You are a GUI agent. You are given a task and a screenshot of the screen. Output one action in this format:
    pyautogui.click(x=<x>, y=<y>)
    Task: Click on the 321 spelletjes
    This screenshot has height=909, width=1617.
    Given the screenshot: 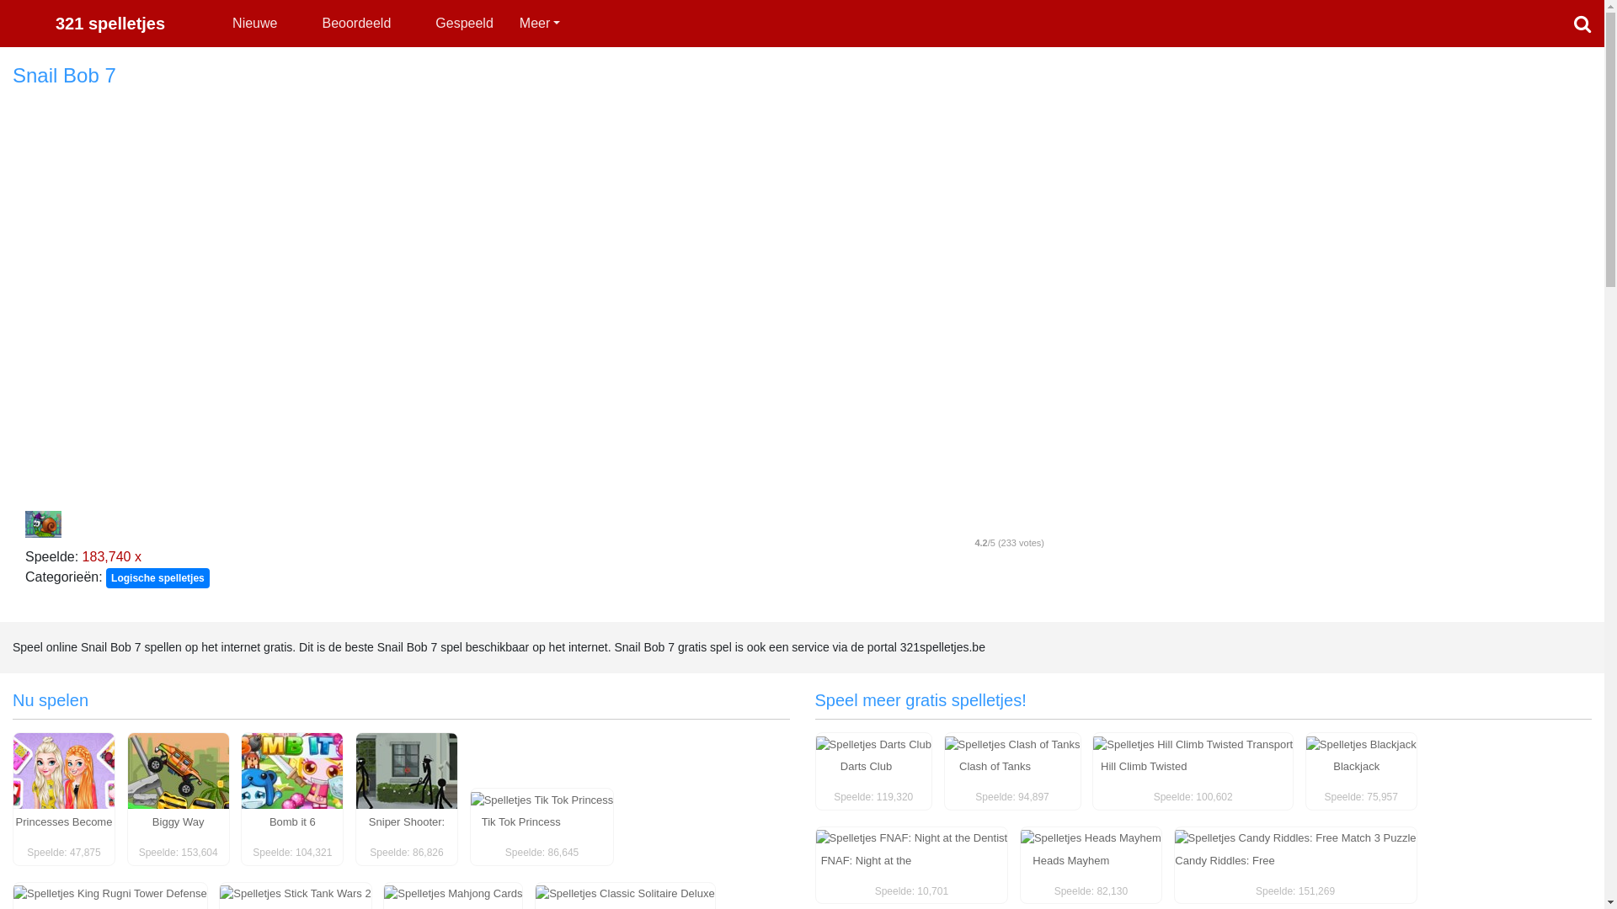 What is the action you would take?
    pyautogui.click(x=89, y=24)
    